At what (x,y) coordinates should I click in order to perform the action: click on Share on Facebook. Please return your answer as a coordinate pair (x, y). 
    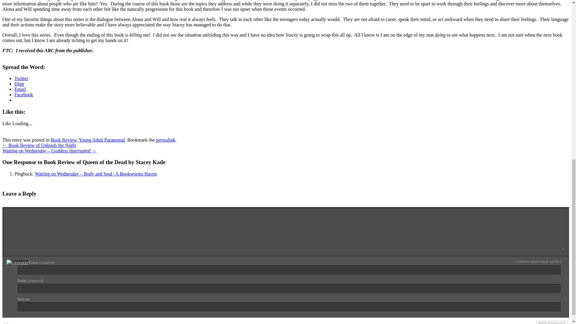
    Looking at the image, I should click on (23, 94).